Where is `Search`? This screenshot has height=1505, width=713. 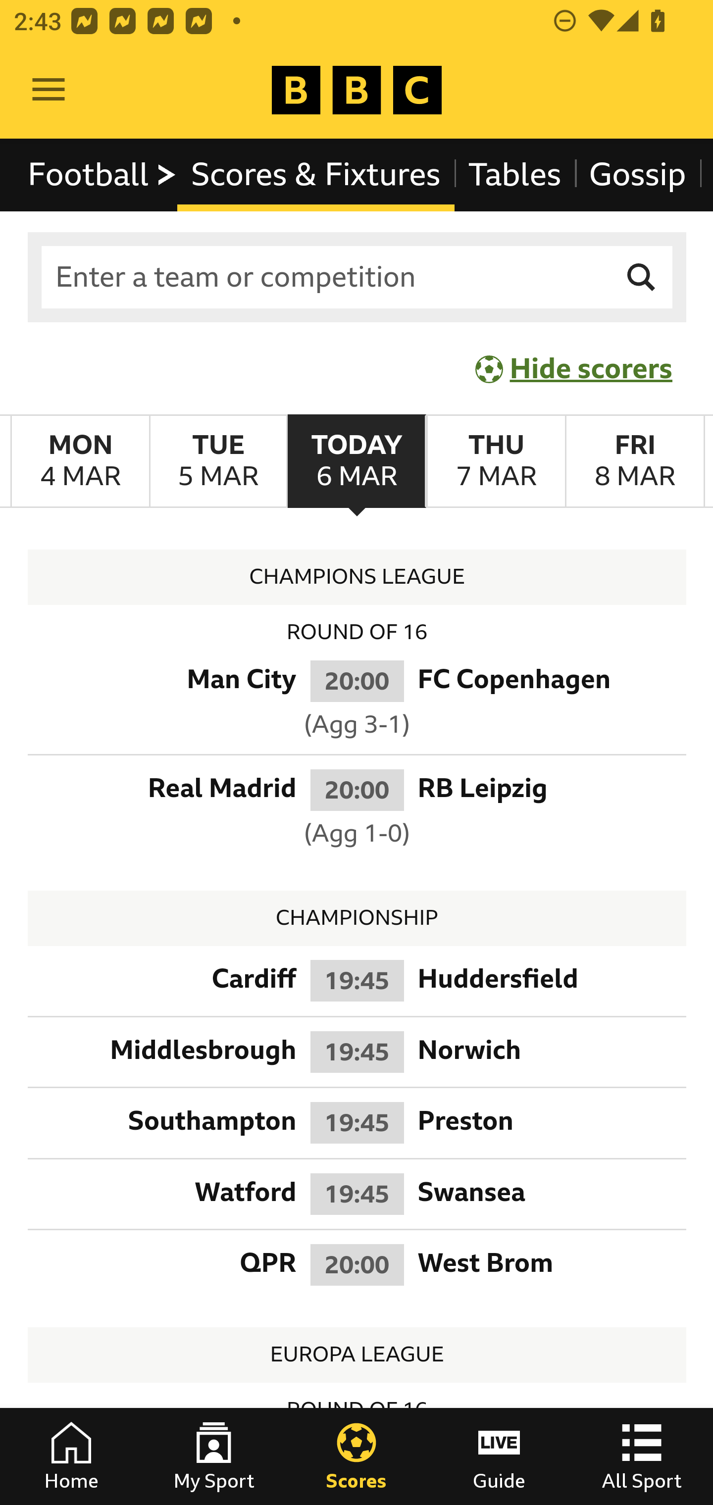
Search is located at coordinates (642, 277).